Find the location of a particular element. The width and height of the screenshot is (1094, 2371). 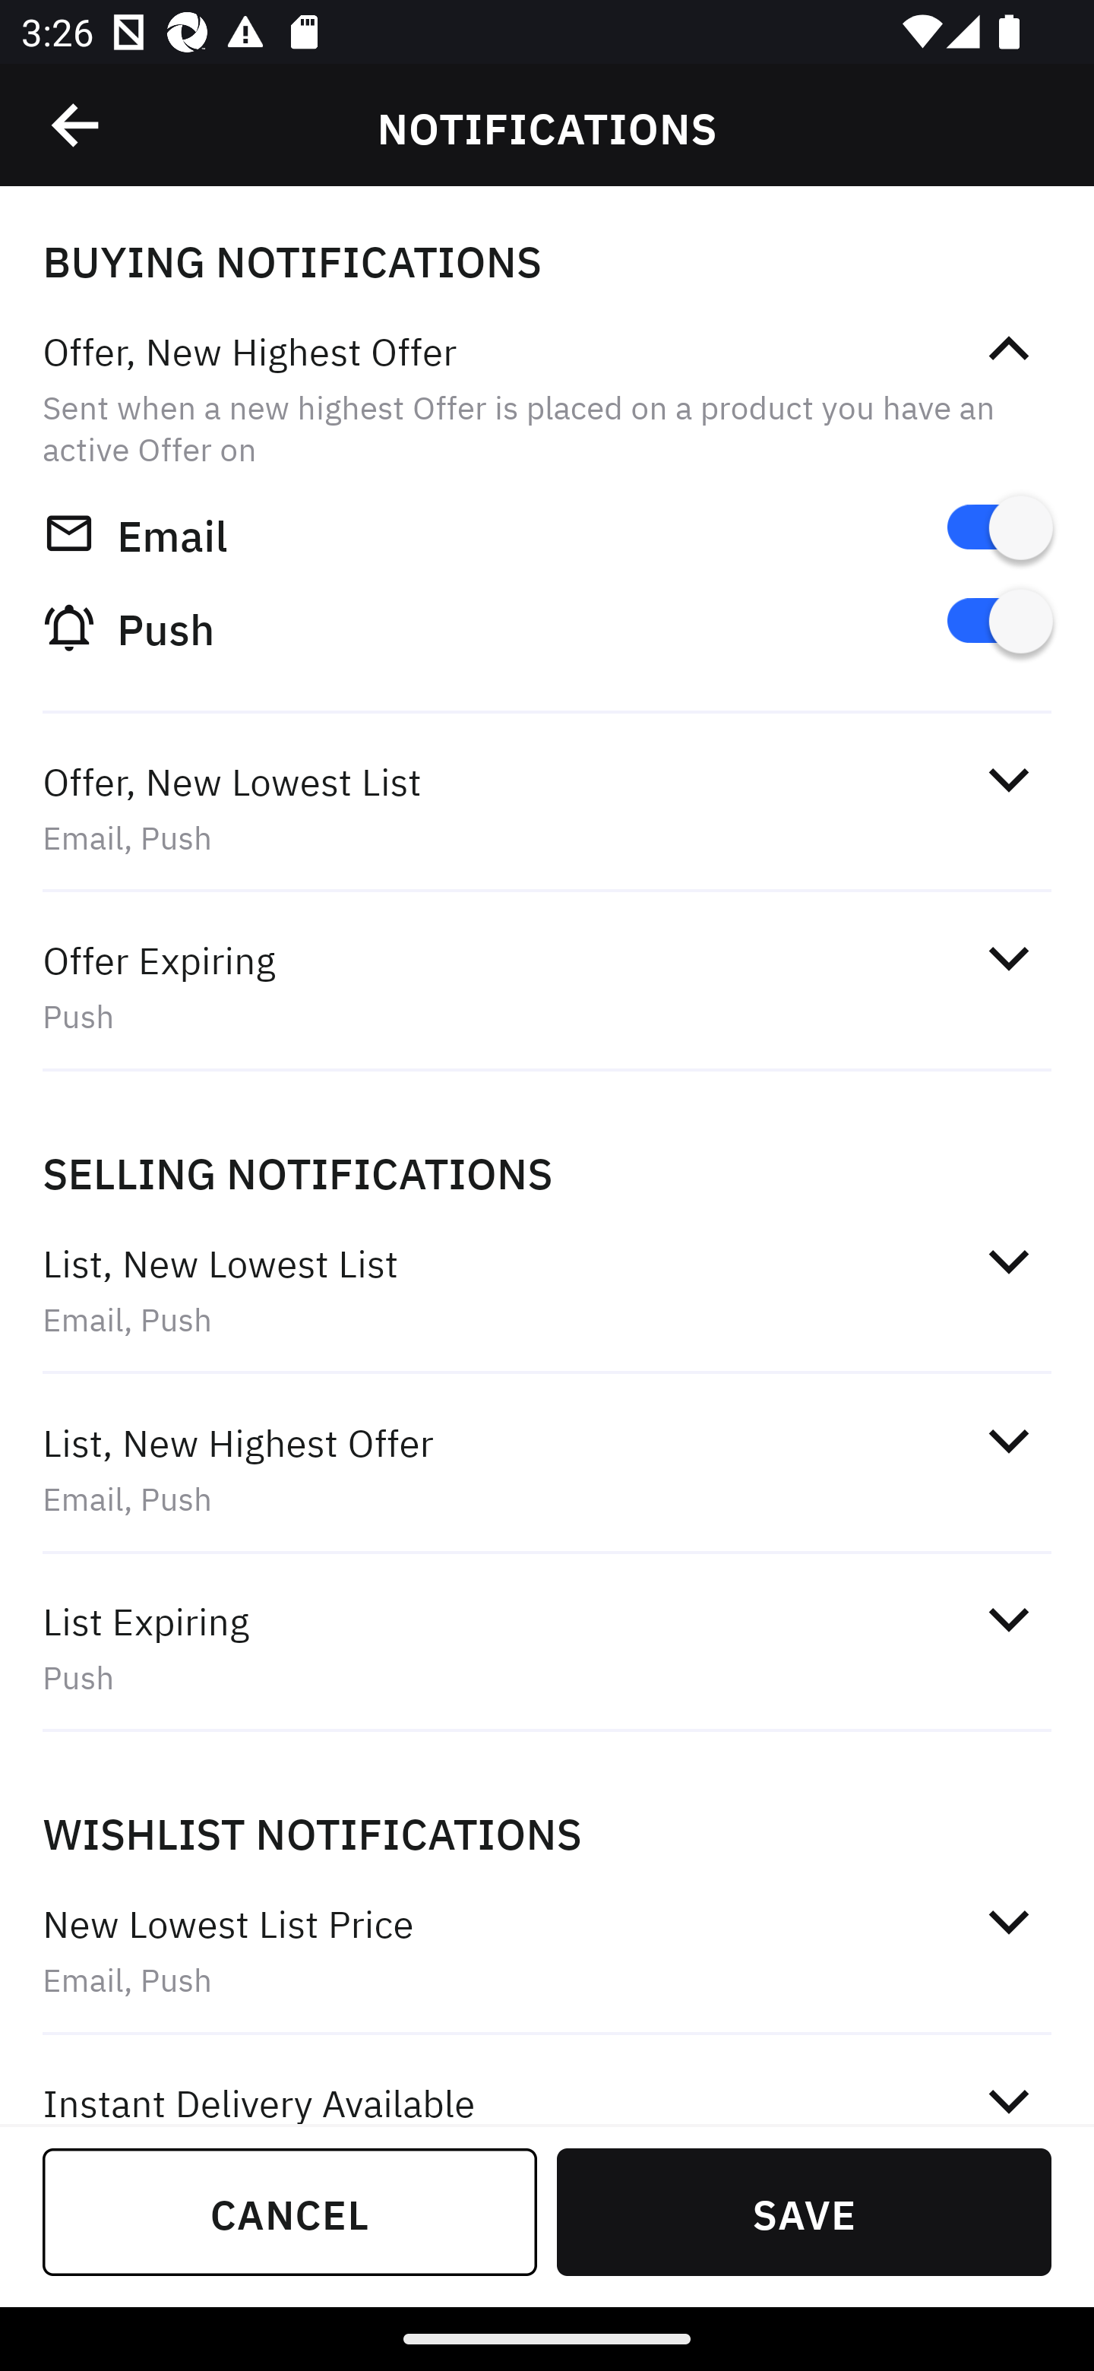

List, New Lowest List  Email, Push is located at coordinates (547, 1289).